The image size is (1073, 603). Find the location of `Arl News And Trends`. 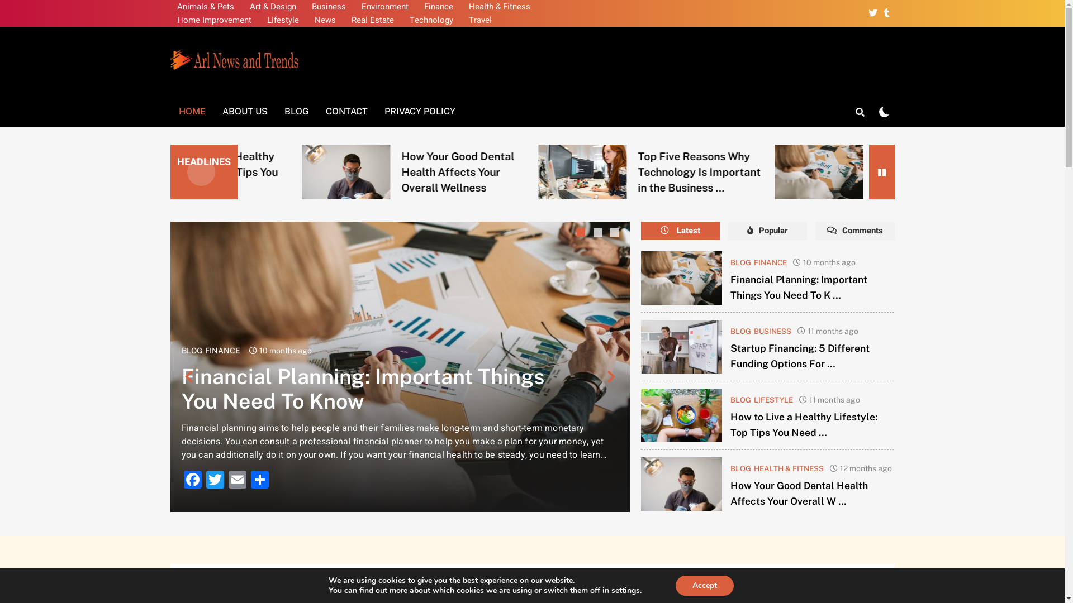

Arl News And Trends is located at coordinates (292, 87).